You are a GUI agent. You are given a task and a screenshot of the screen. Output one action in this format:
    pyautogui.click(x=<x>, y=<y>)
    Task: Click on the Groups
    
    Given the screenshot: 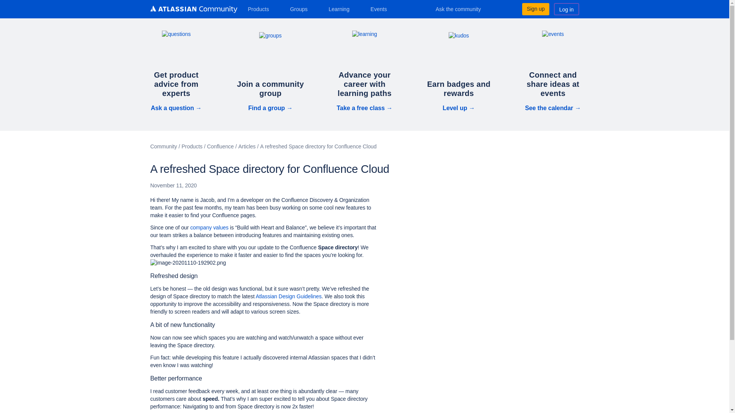 What is the action you would take?
    pyautogui.click(x=302, y=9)
    